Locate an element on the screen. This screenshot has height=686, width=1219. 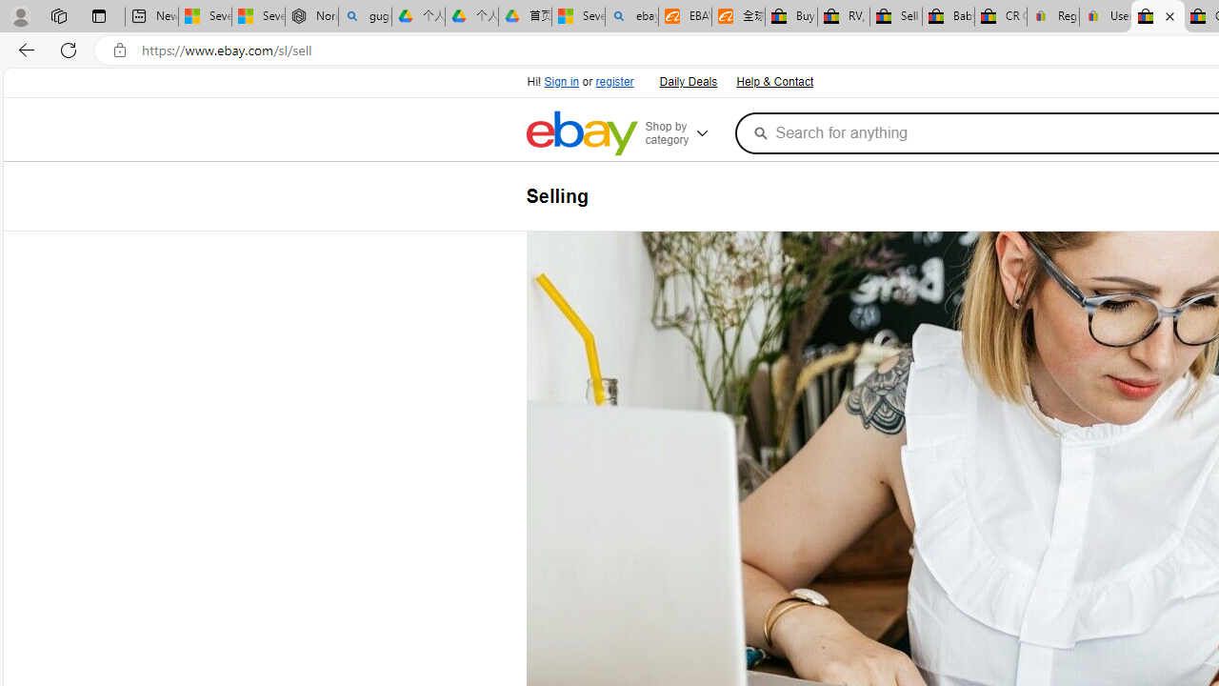
register is located at coordinates (613, 82).